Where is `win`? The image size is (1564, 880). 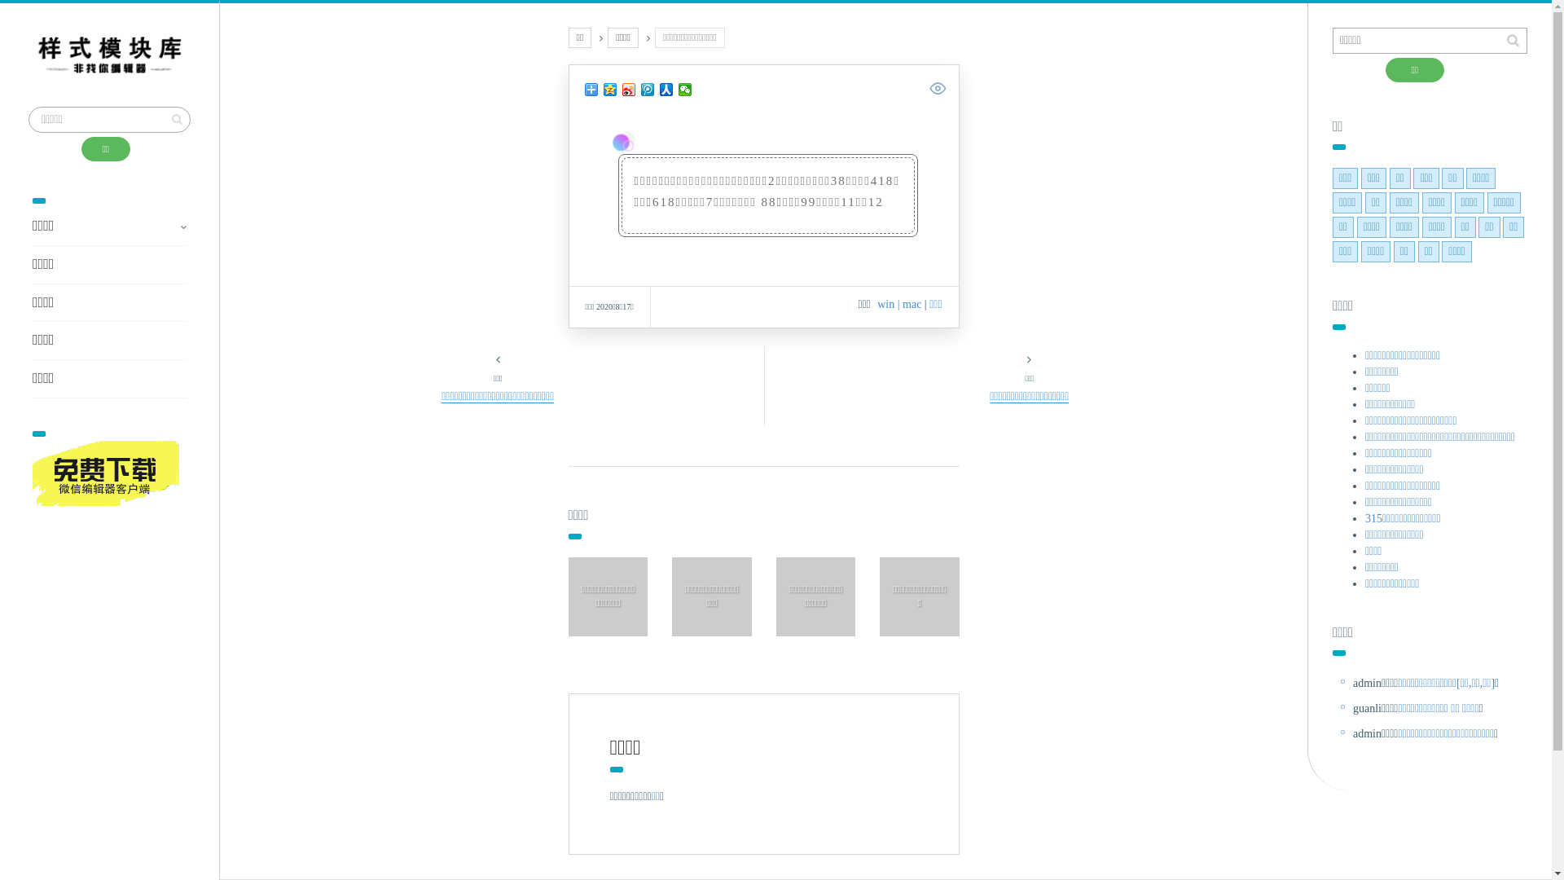
win is located at coordinates (886, 305).